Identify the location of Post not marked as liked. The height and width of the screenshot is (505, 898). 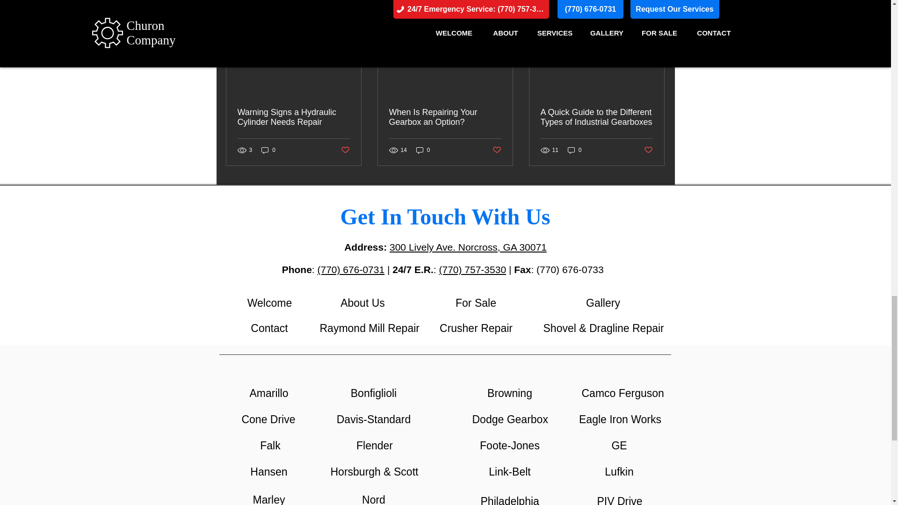
(497, 150).